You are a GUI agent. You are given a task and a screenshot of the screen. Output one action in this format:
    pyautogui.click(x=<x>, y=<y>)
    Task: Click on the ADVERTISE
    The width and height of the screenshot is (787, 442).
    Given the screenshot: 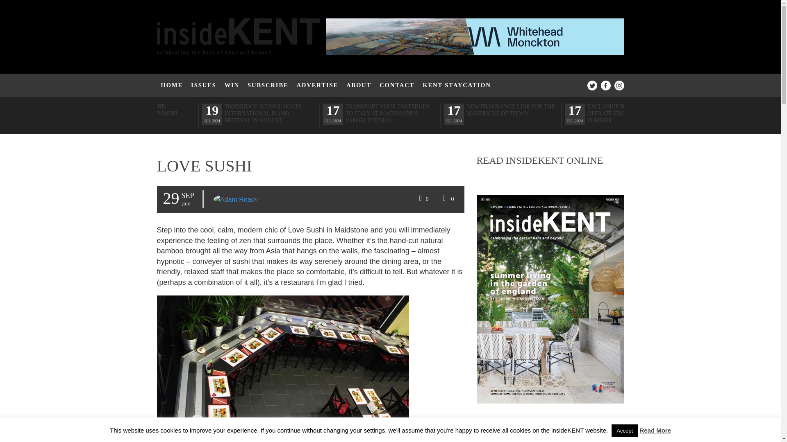 What is the action you would take?
    pyautogui.click(x=317, y=85)
    